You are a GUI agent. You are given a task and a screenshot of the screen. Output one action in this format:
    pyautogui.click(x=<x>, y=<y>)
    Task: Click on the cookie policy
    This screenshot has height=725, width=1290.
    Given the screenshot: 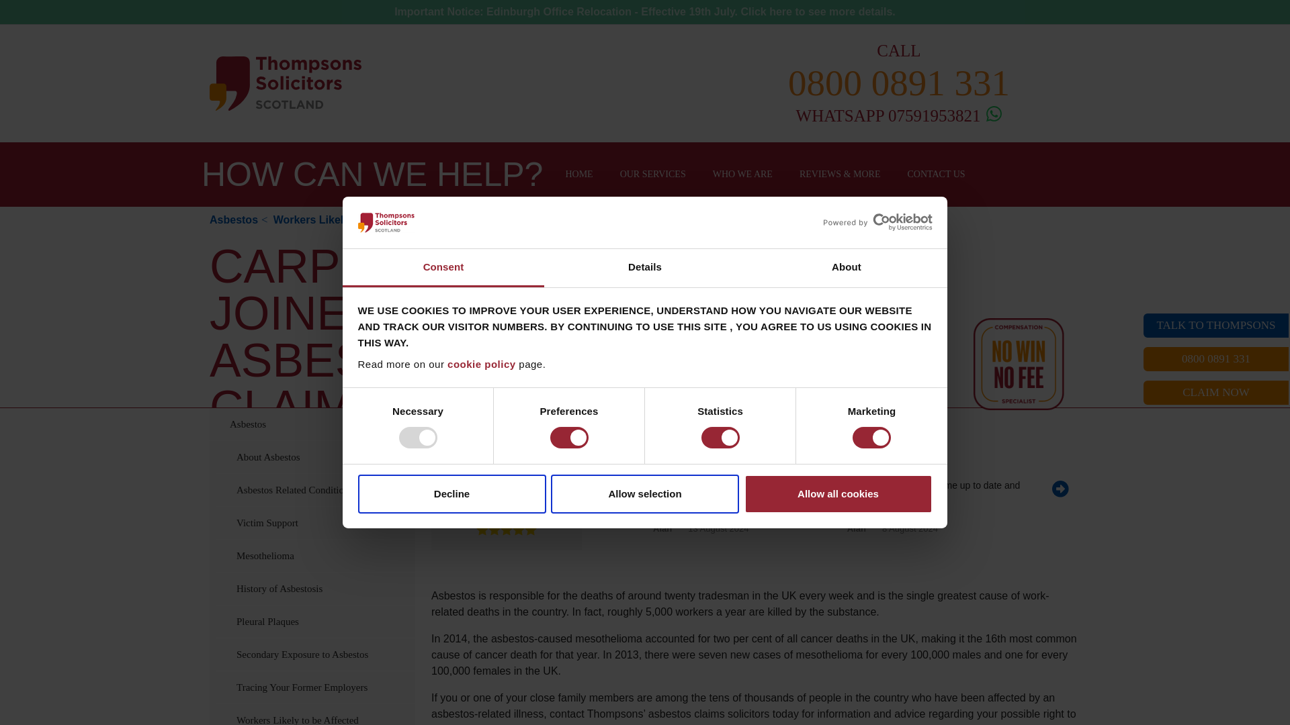 What is the action you would take?
    pyautogui.click(x=482, y=364)
    